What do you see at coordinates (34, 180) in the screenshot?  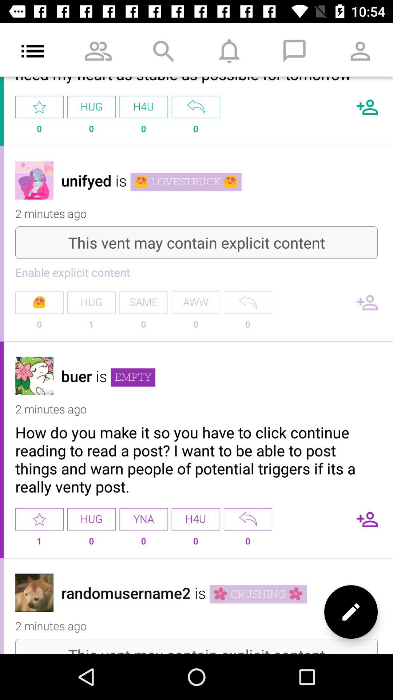 I see `select the first image in the page` at bounding box center [34, 180].